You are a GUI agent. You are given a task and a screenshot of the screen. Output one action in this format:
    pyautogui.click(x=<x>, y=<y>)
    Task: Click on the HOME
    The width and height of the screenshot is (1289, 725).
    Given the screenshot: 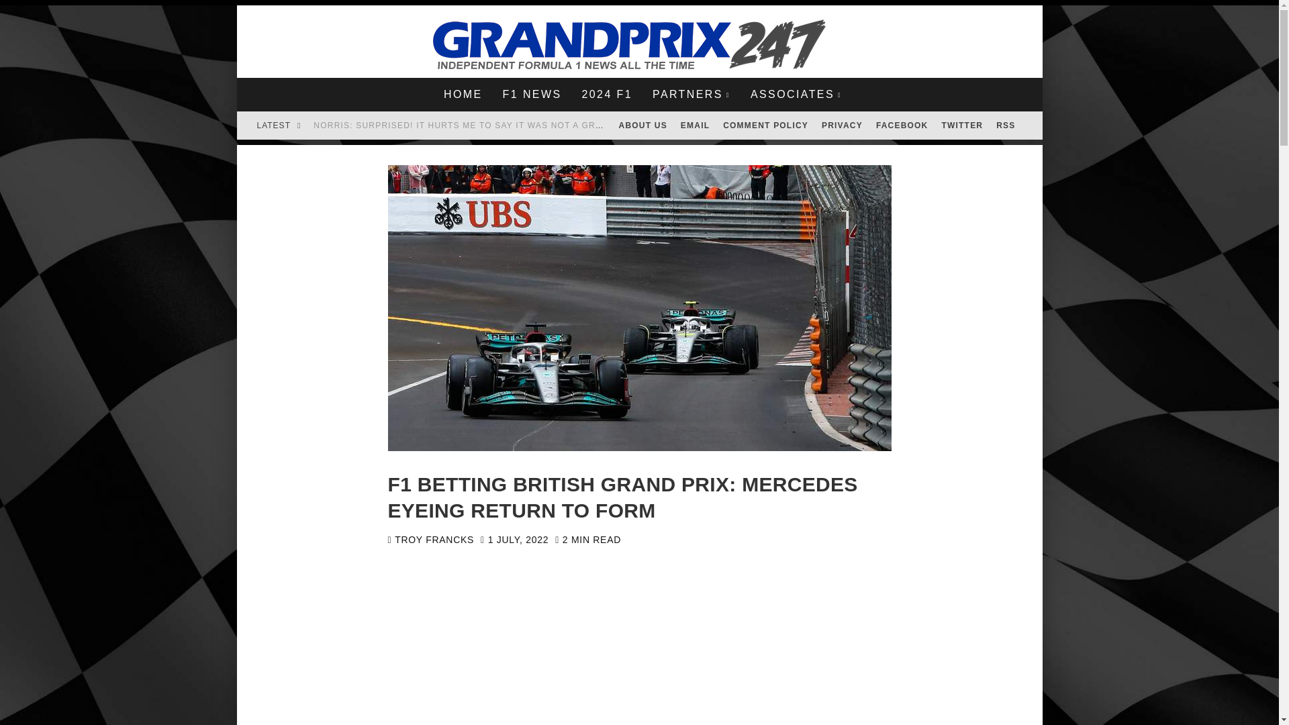 What is the action you would take?
    pyautogui.click(x=463, y=94)
    